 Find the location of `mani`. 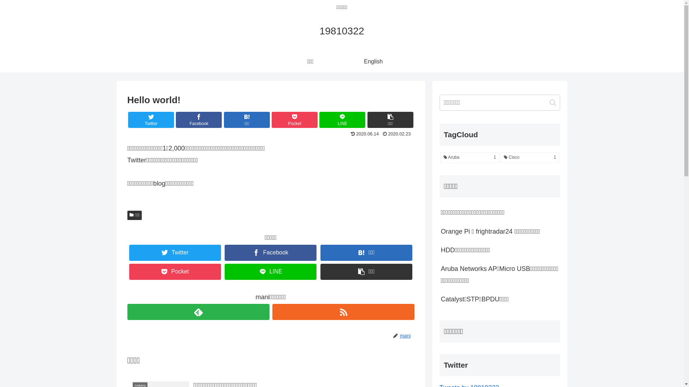

mani is located at coordinates (407, 336).